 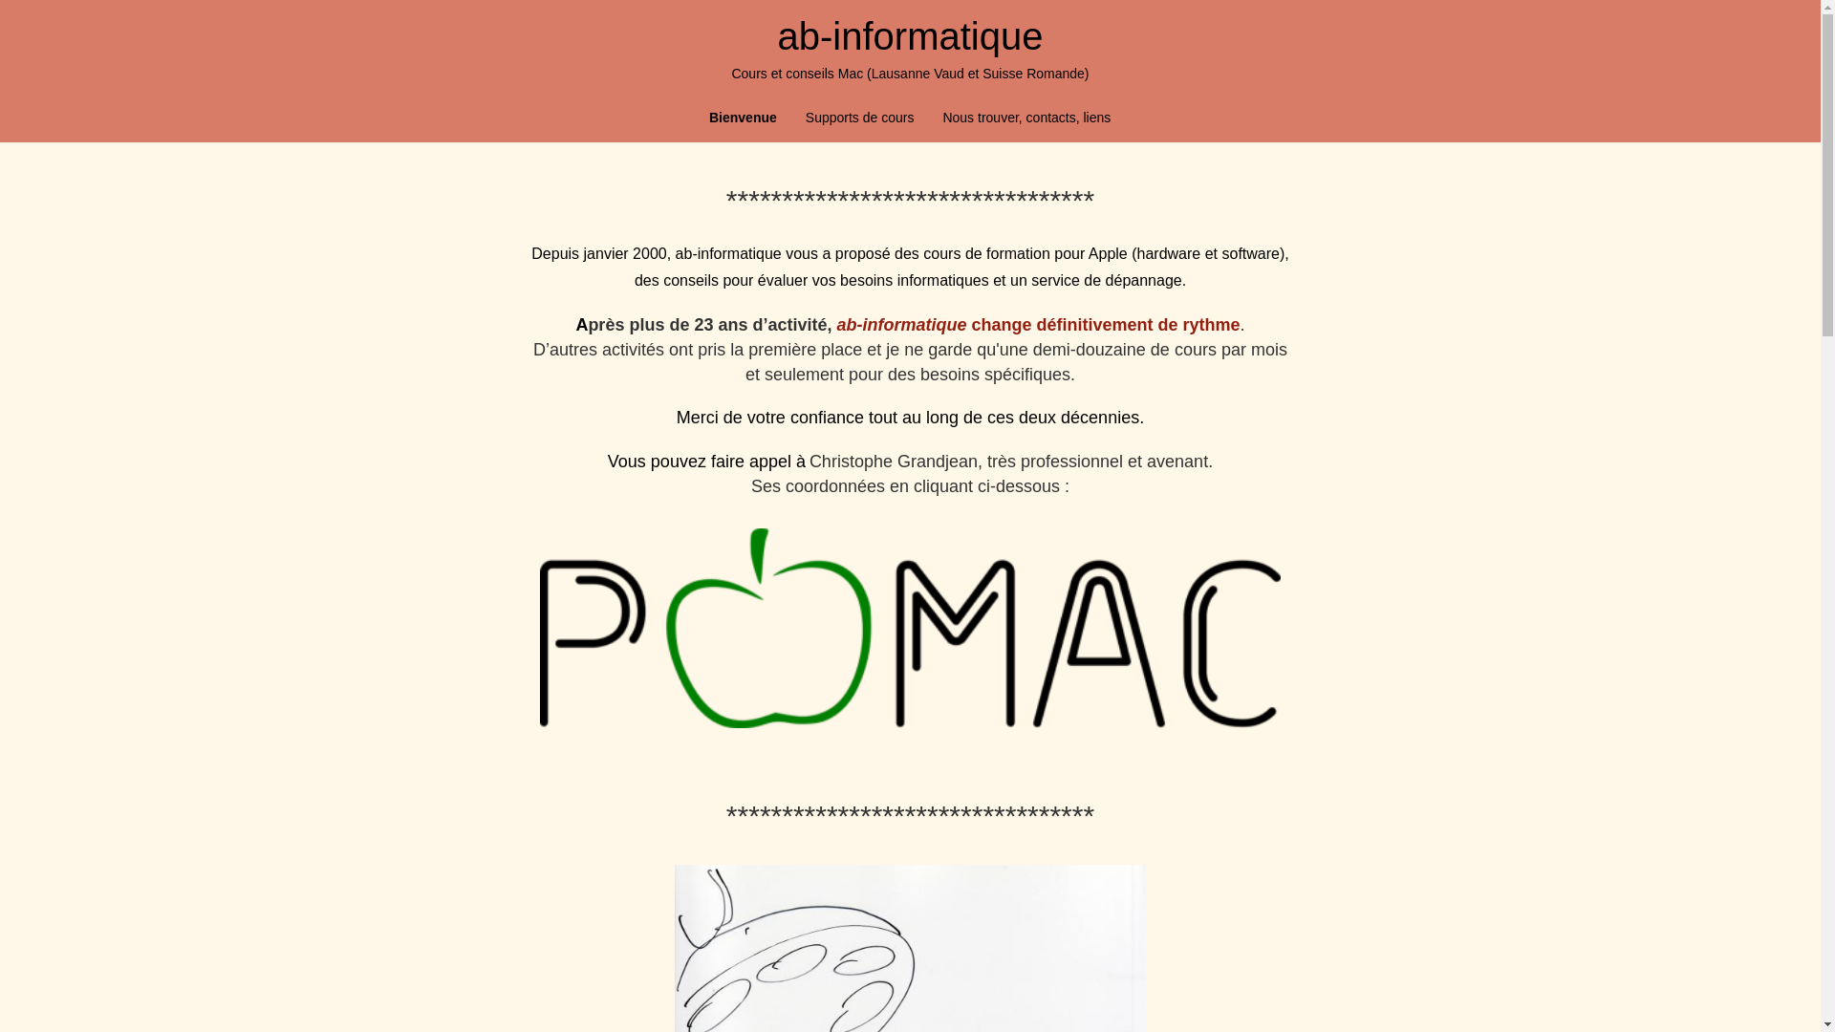 I want to click on Bienvenue, so click(x=744, y=118).